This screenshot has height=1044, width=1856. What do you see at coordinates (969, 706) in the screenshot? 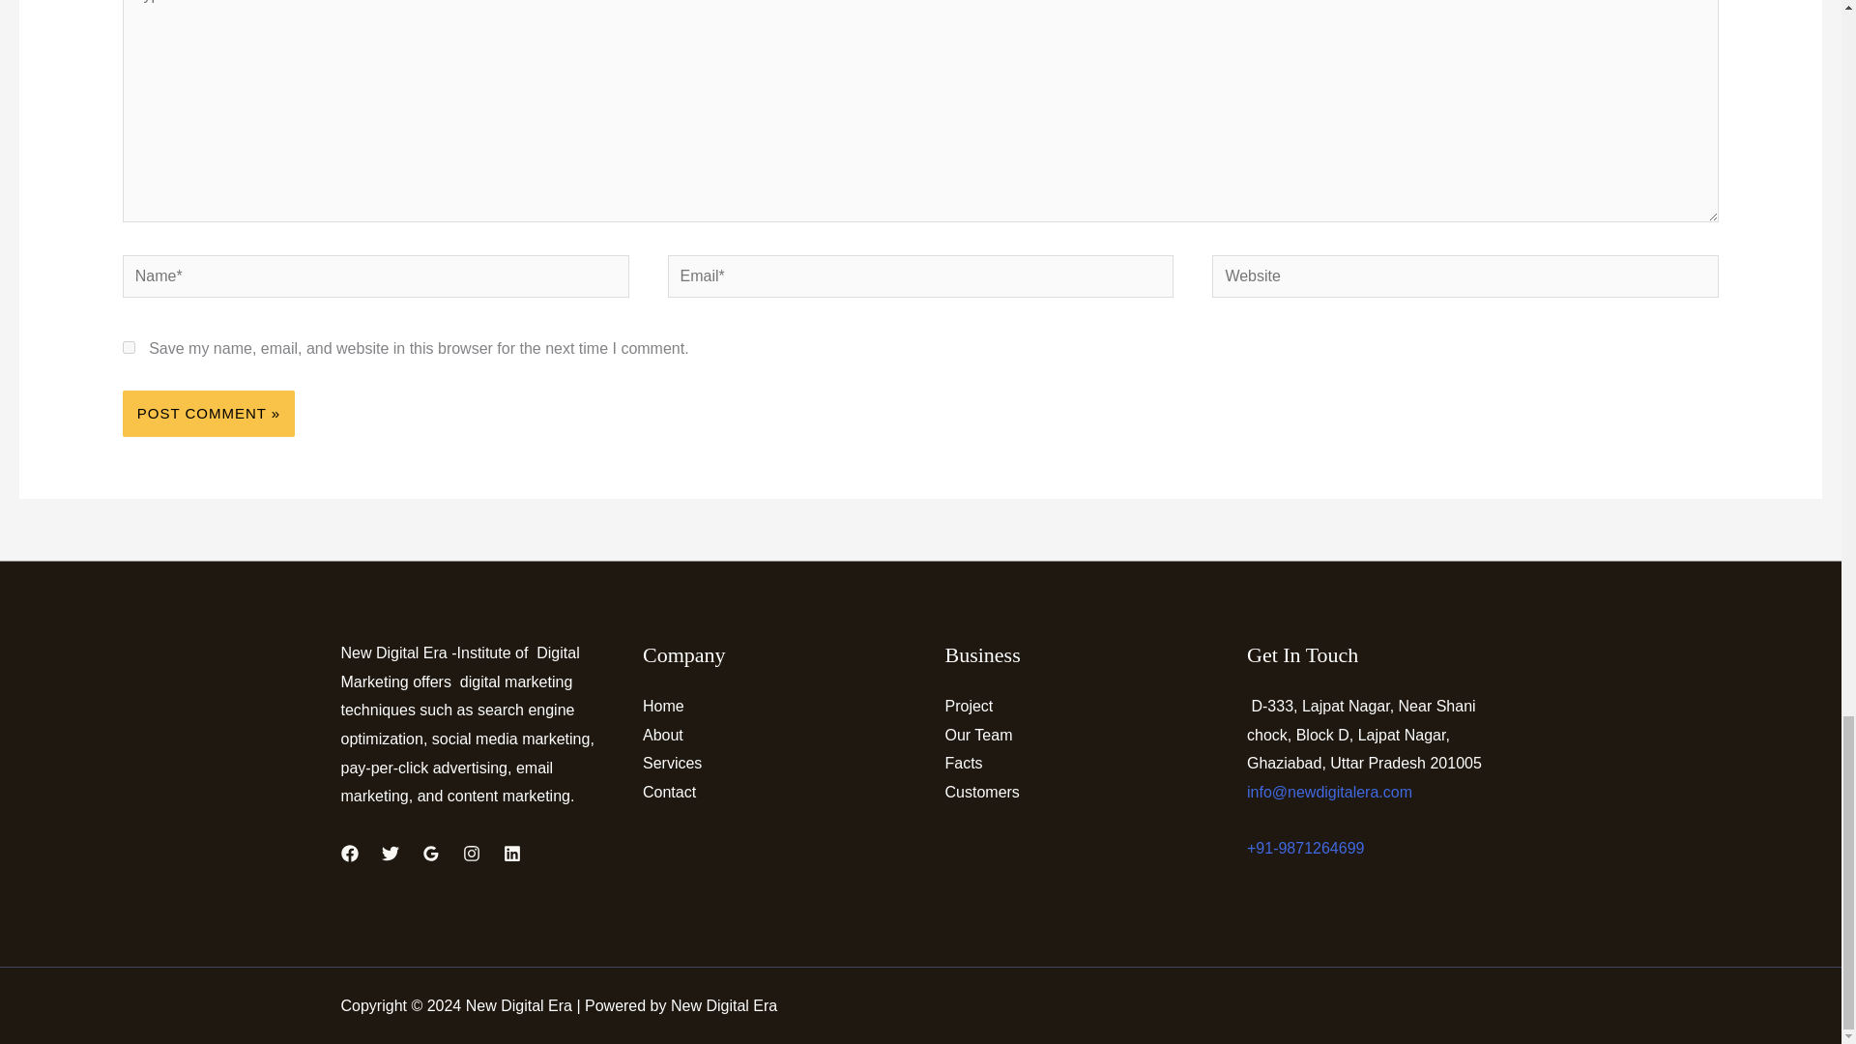
I see `Project` at bounding box center [969, 706].